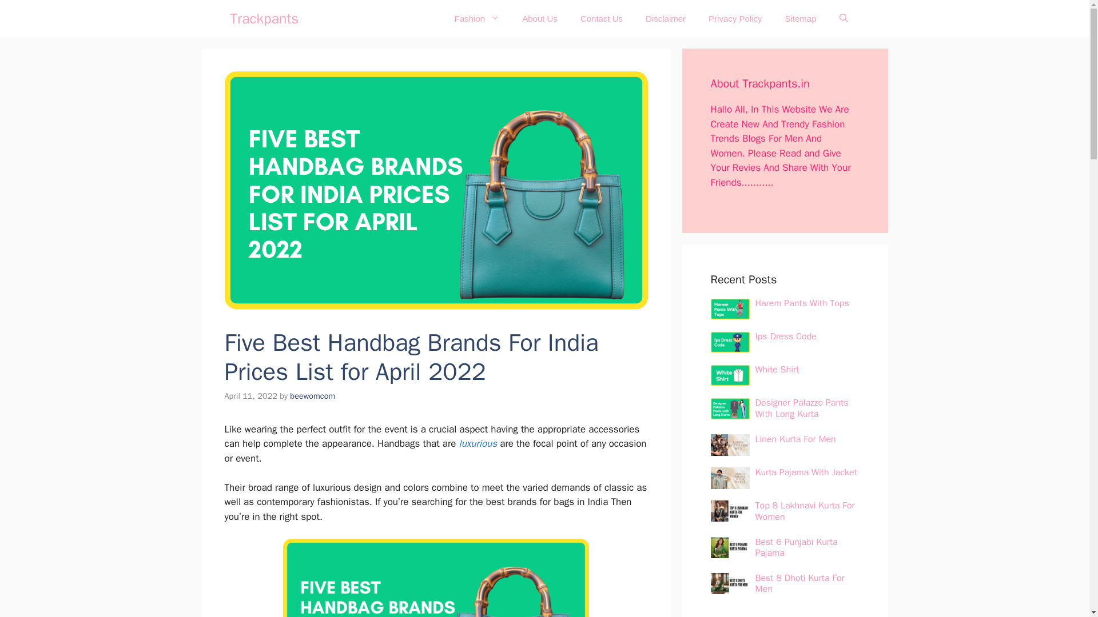  I want to click on Best 8 Dhoti Kurta For Men, so click(799, 584).